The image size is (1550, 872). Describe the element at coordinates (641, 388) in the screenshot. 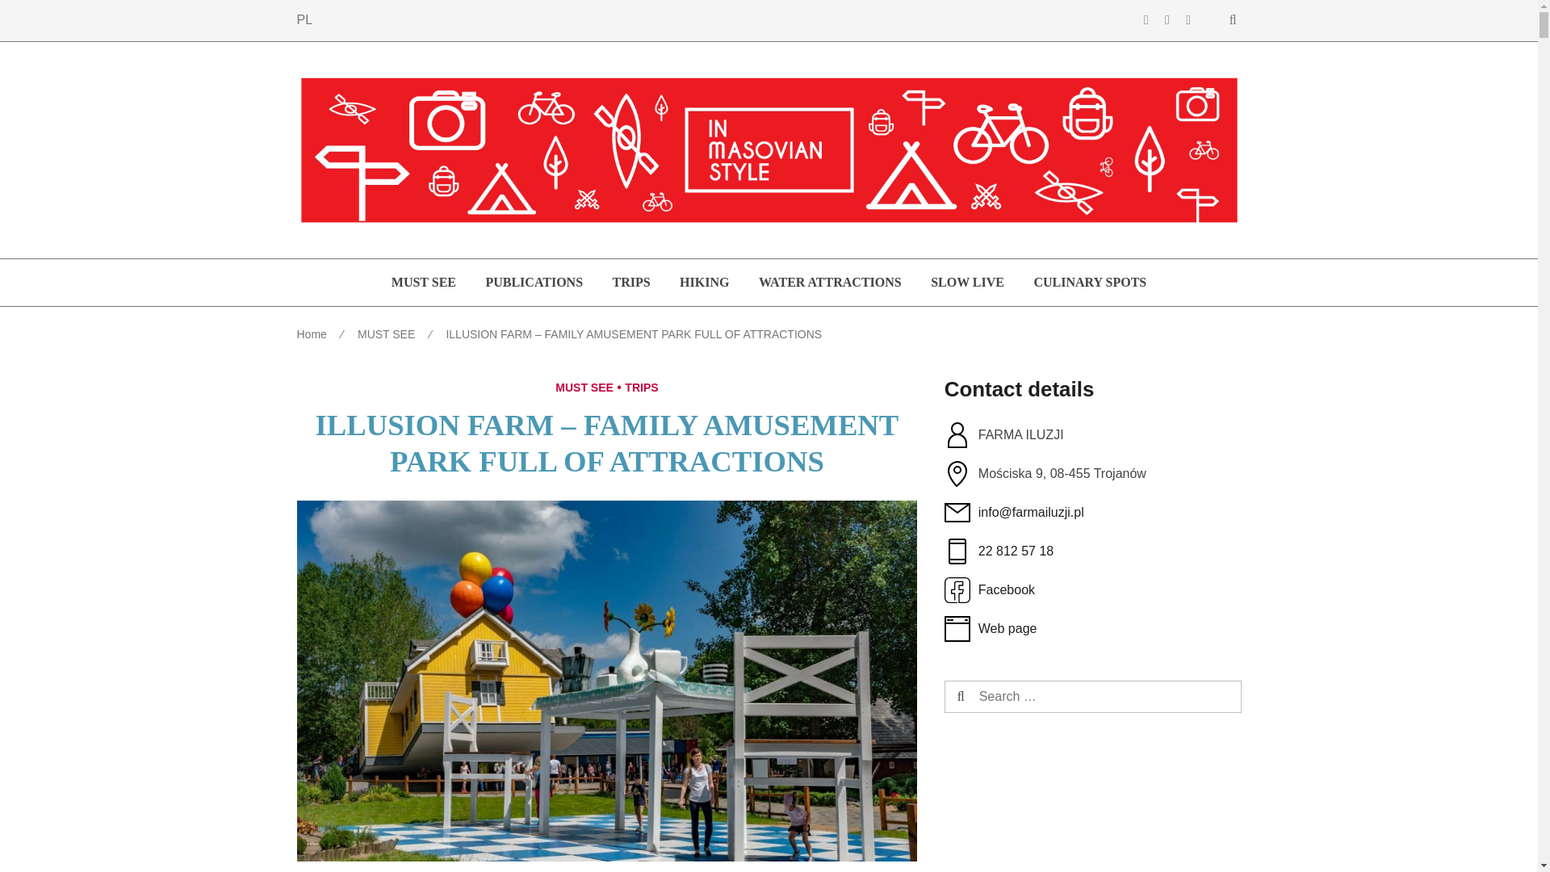

I see `TRIPS` at that location.